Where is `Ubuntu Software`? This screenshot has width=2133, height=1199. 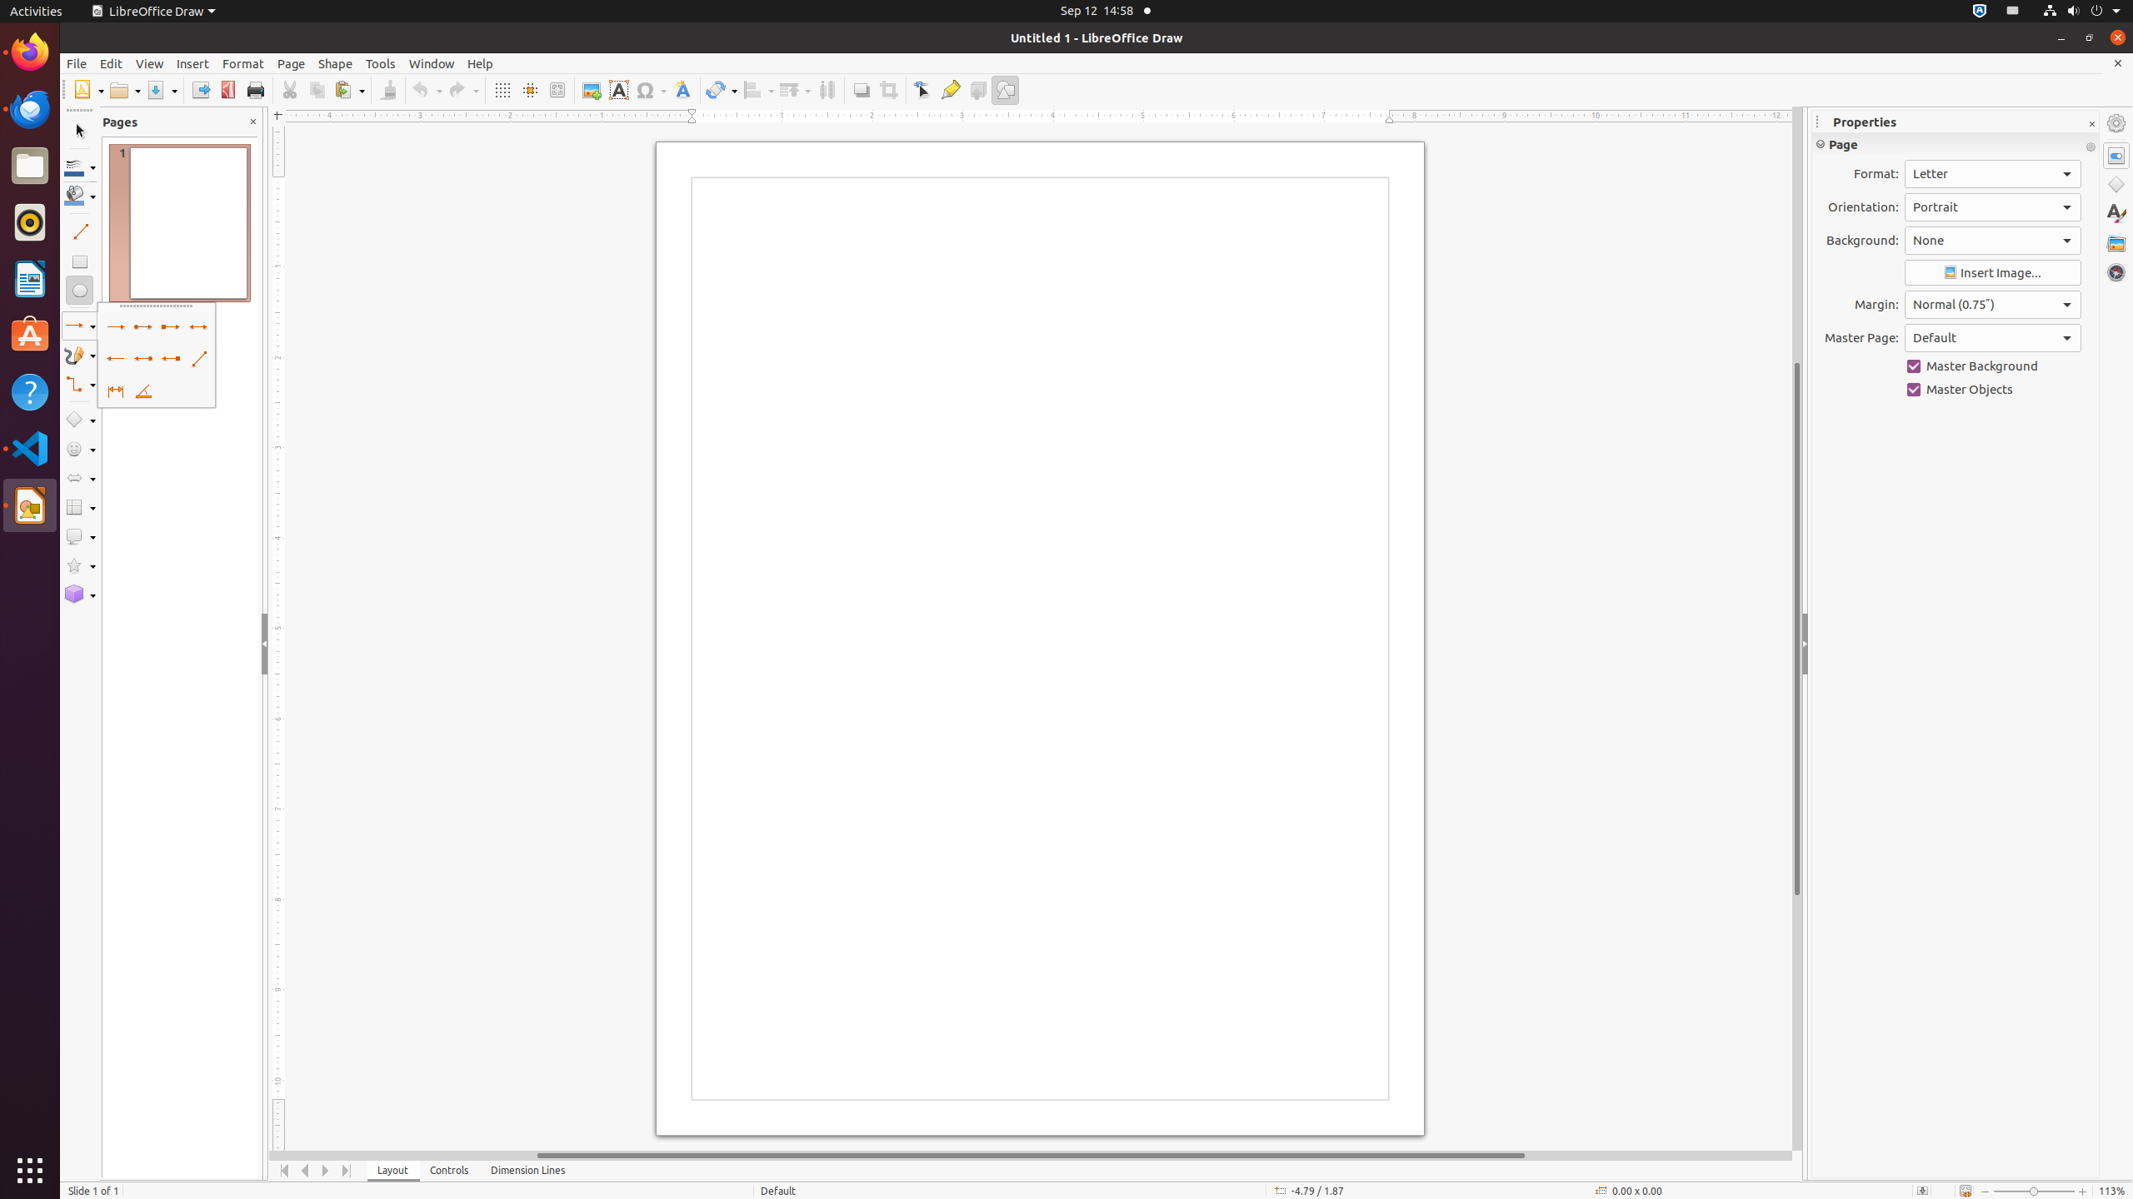
Ubuntu Software is located at coordinates (30, 335).